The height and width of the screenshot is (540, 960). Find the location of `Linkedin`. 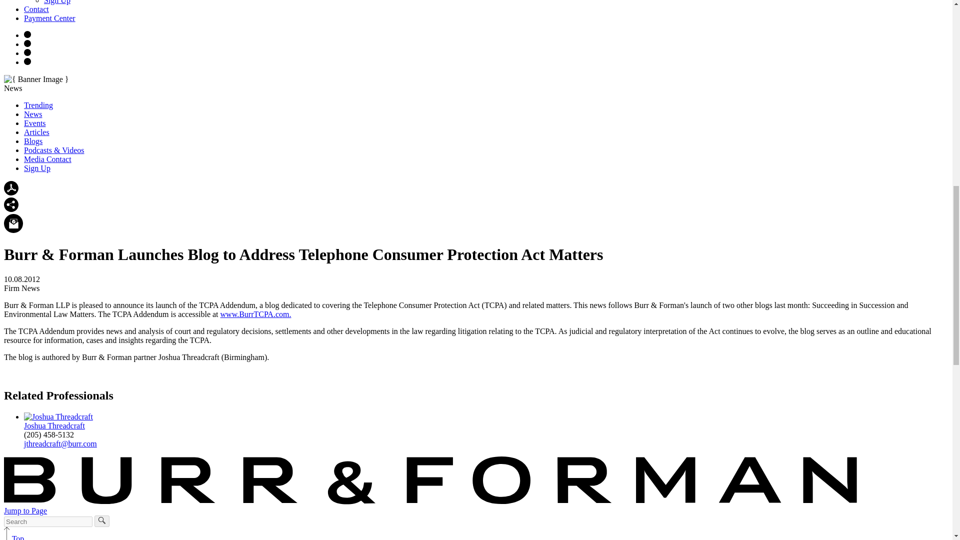

Linkedin is located at coordinates (27, 61).